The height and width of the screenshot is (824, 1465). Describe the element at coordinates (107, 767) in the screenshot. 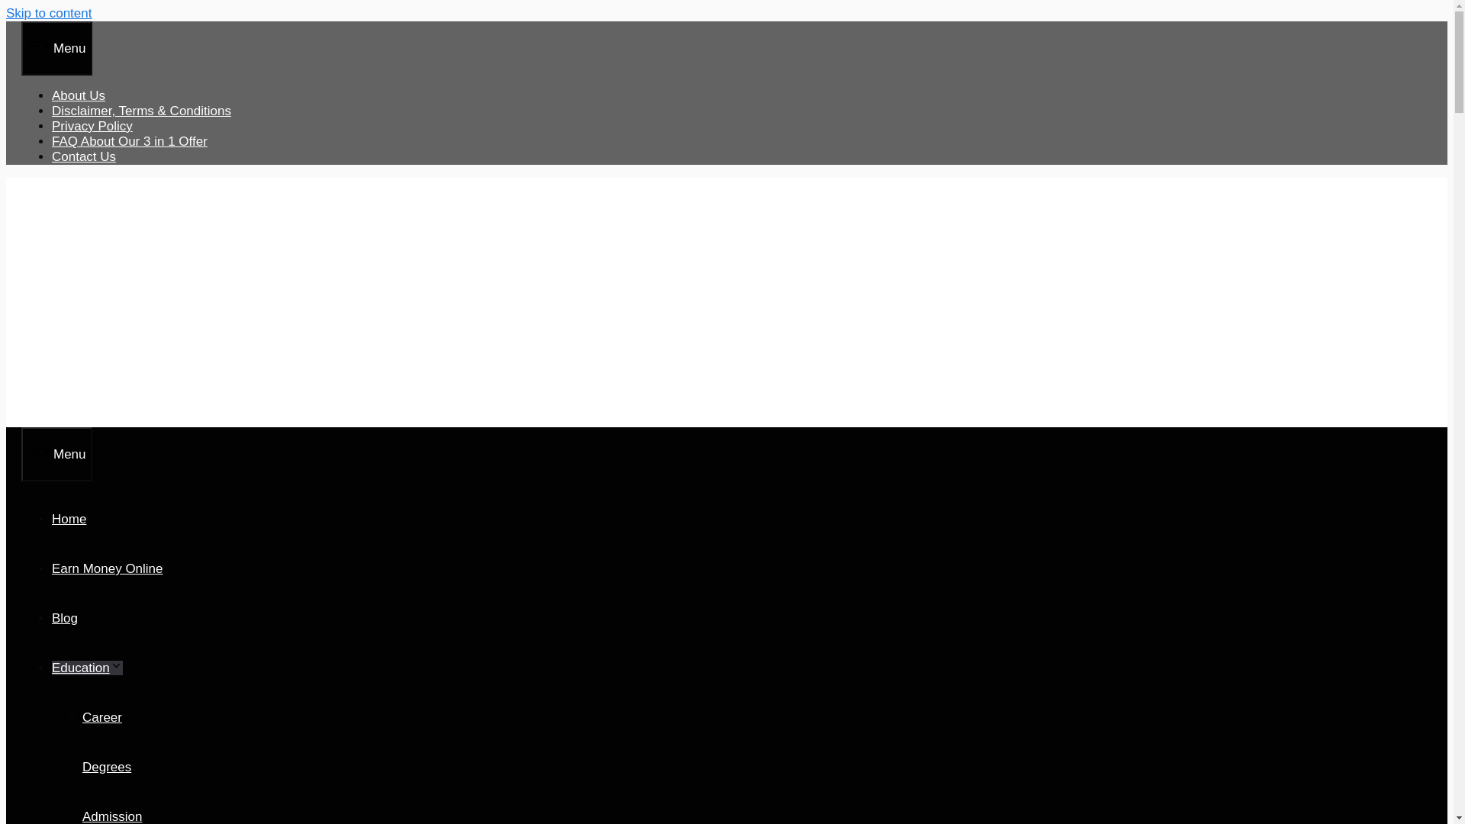

I see `Degrees` at that location.